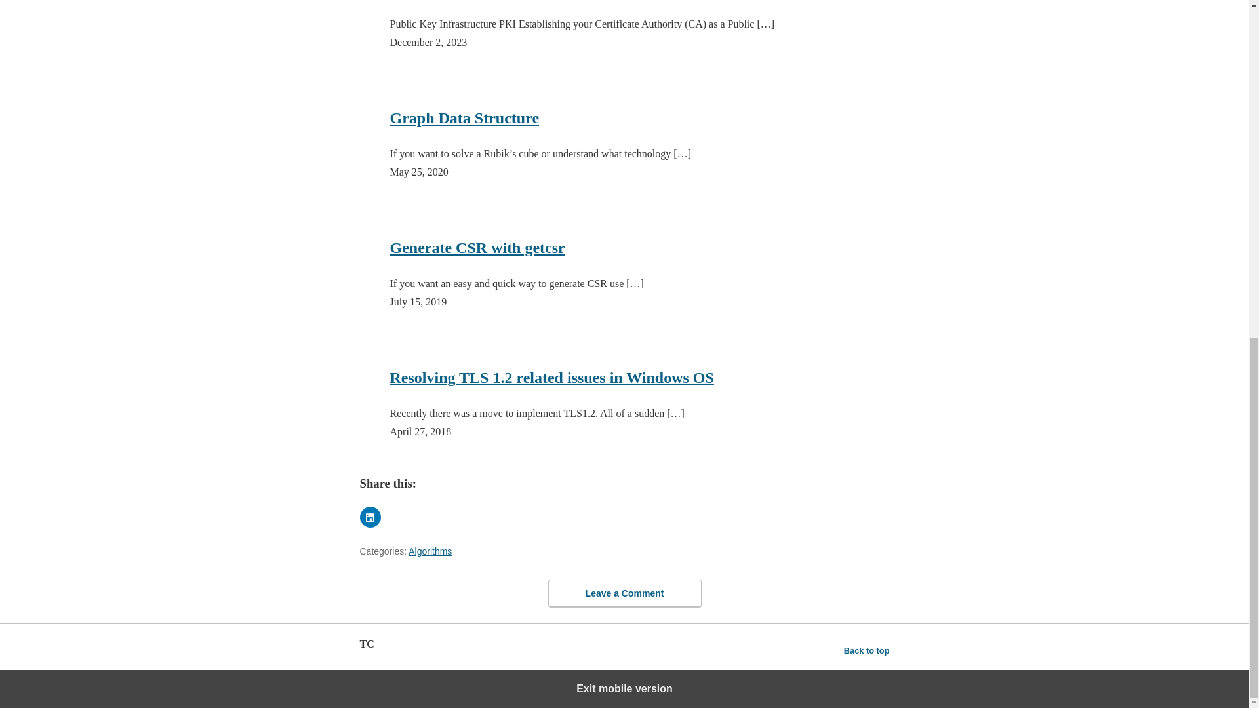 This screenshot has height=708, width=1259. What do you see at coordinates (430, 551) in the screenshot?
I see `Algorithms` at bounding box center [430, 551].